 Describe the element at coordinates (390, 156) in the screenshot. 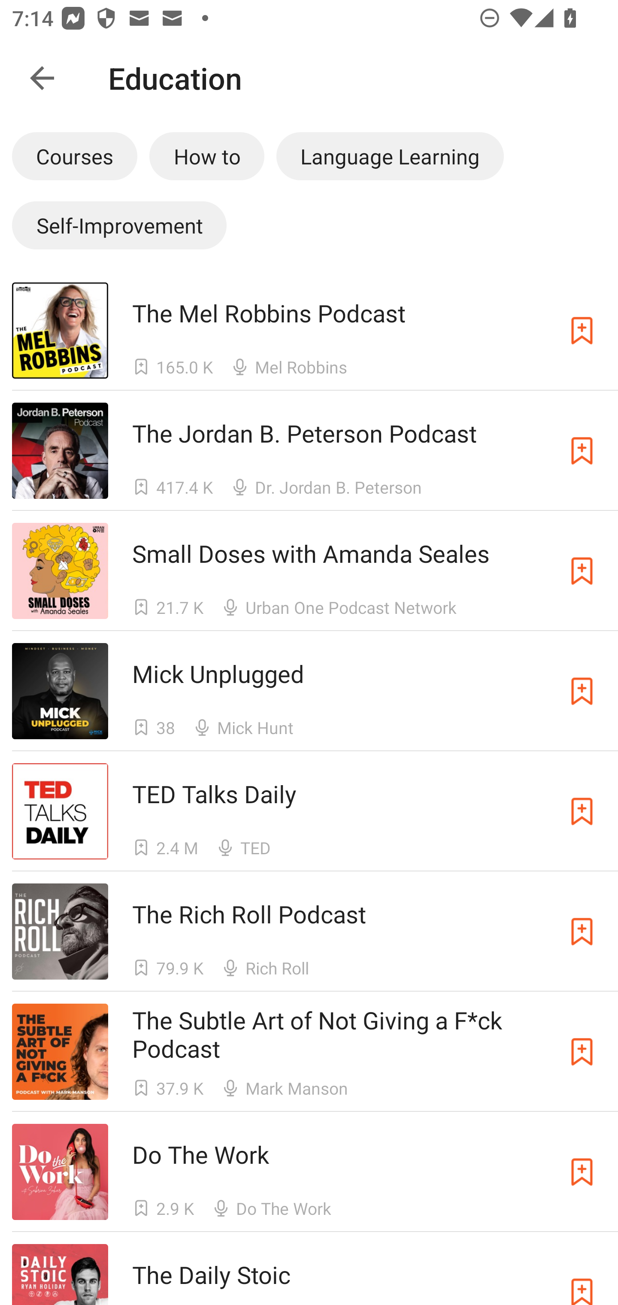

I see `Language Learning` at that location.